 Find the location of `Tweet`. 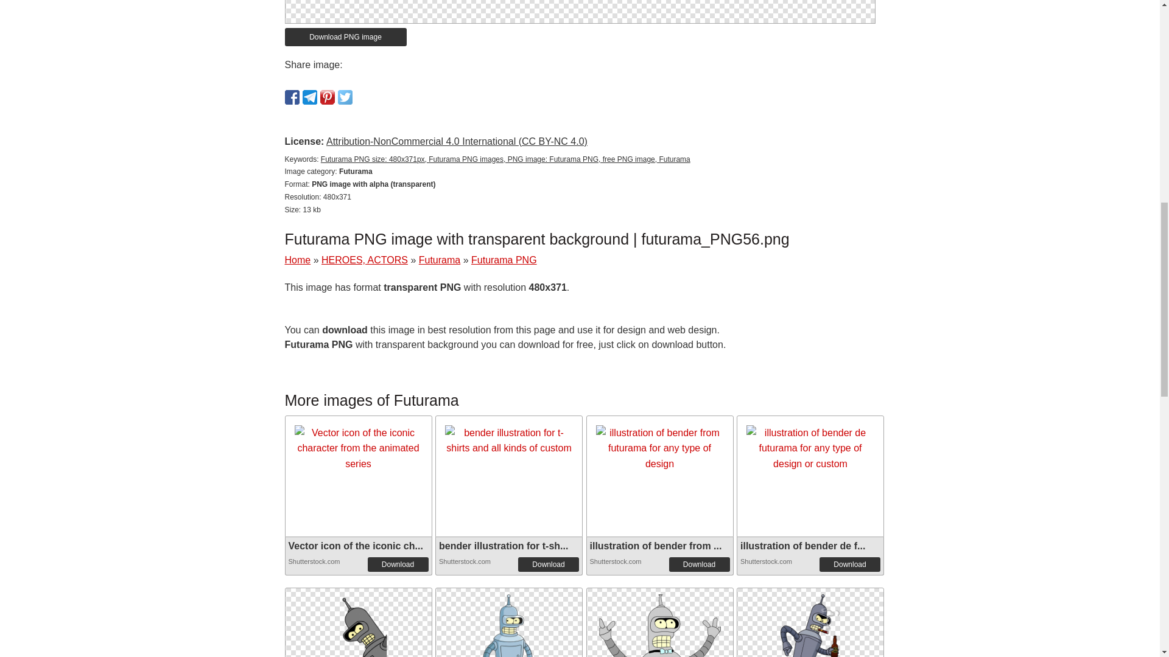

Tweet is located at coordinates (345, 97).